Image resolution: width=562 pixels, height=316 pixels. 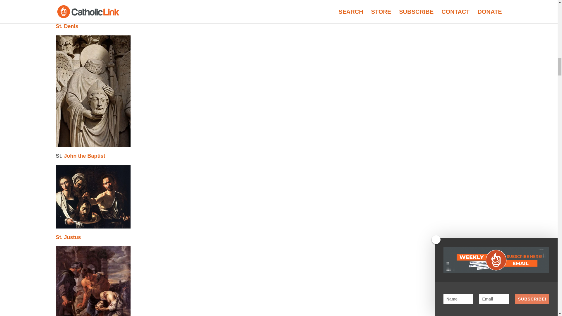 I want to click on St. Denis, so click(x=67, y=26).